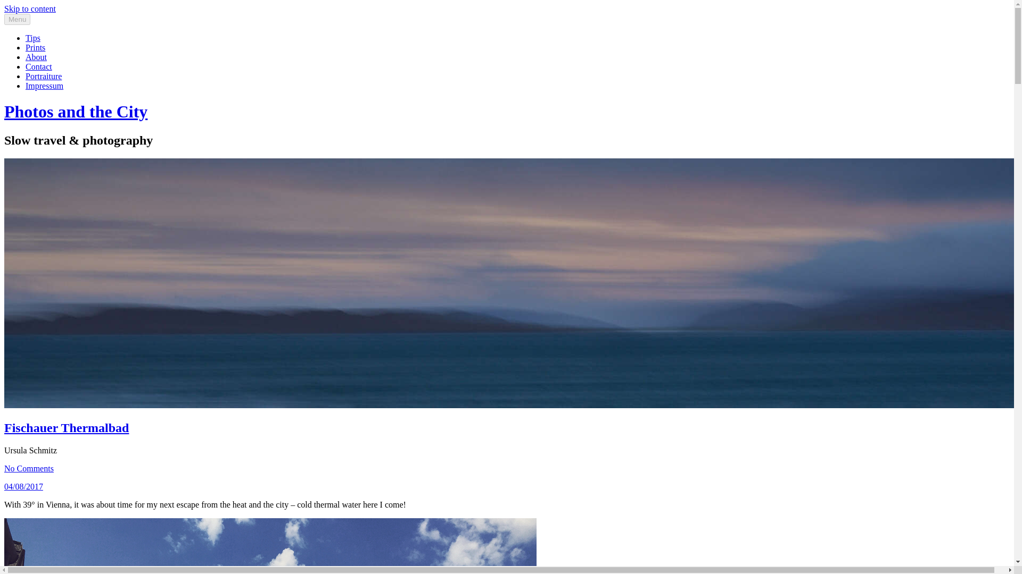  What do you see at coordinates (33, 37) in the screenshot?
I see `Tips` at bounding box center [33, 37].